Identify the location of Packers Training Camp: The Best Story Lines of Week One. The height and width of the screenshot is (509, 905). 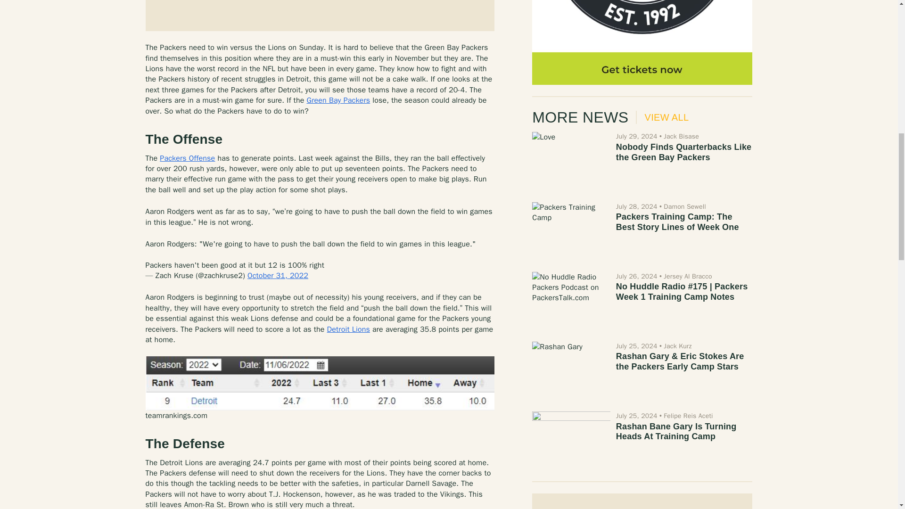
(678, 222).